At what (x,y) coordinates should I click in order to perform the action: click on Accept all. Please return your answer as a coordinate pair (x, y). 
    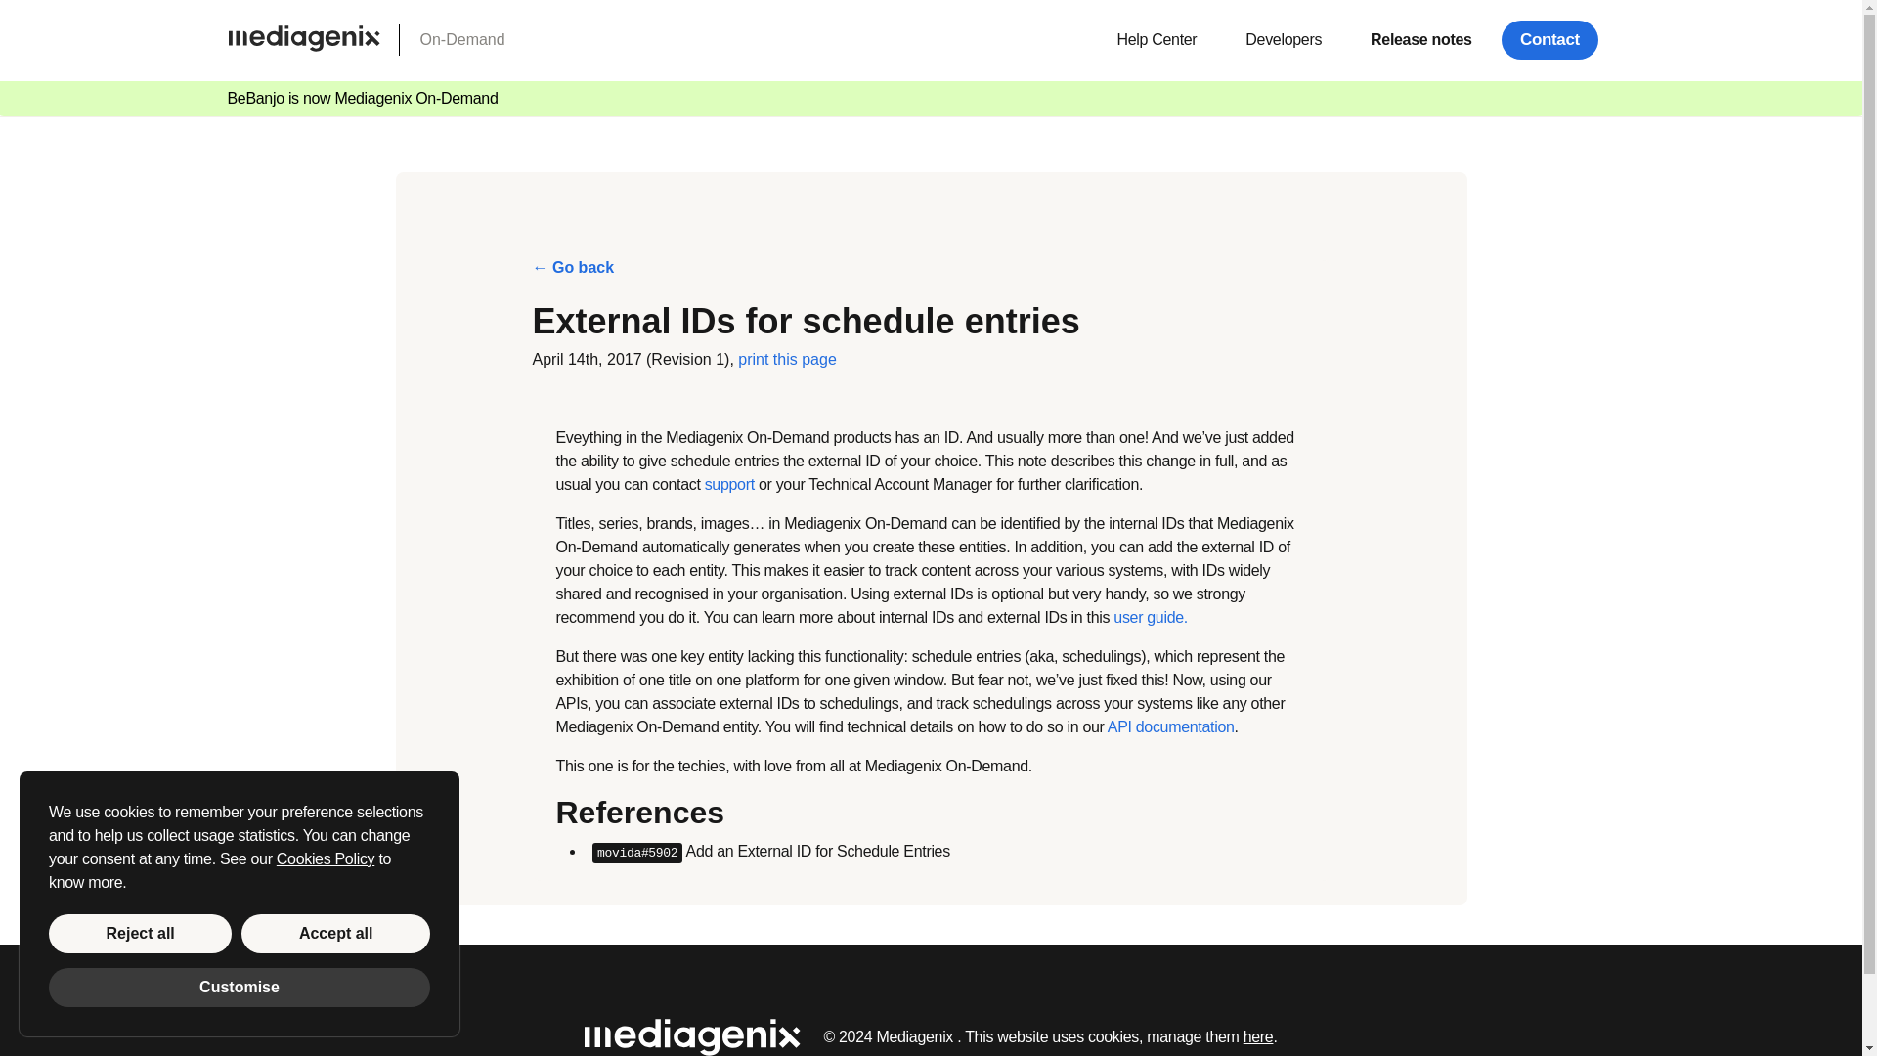
    Looking at the image, I should click on (335, 934).